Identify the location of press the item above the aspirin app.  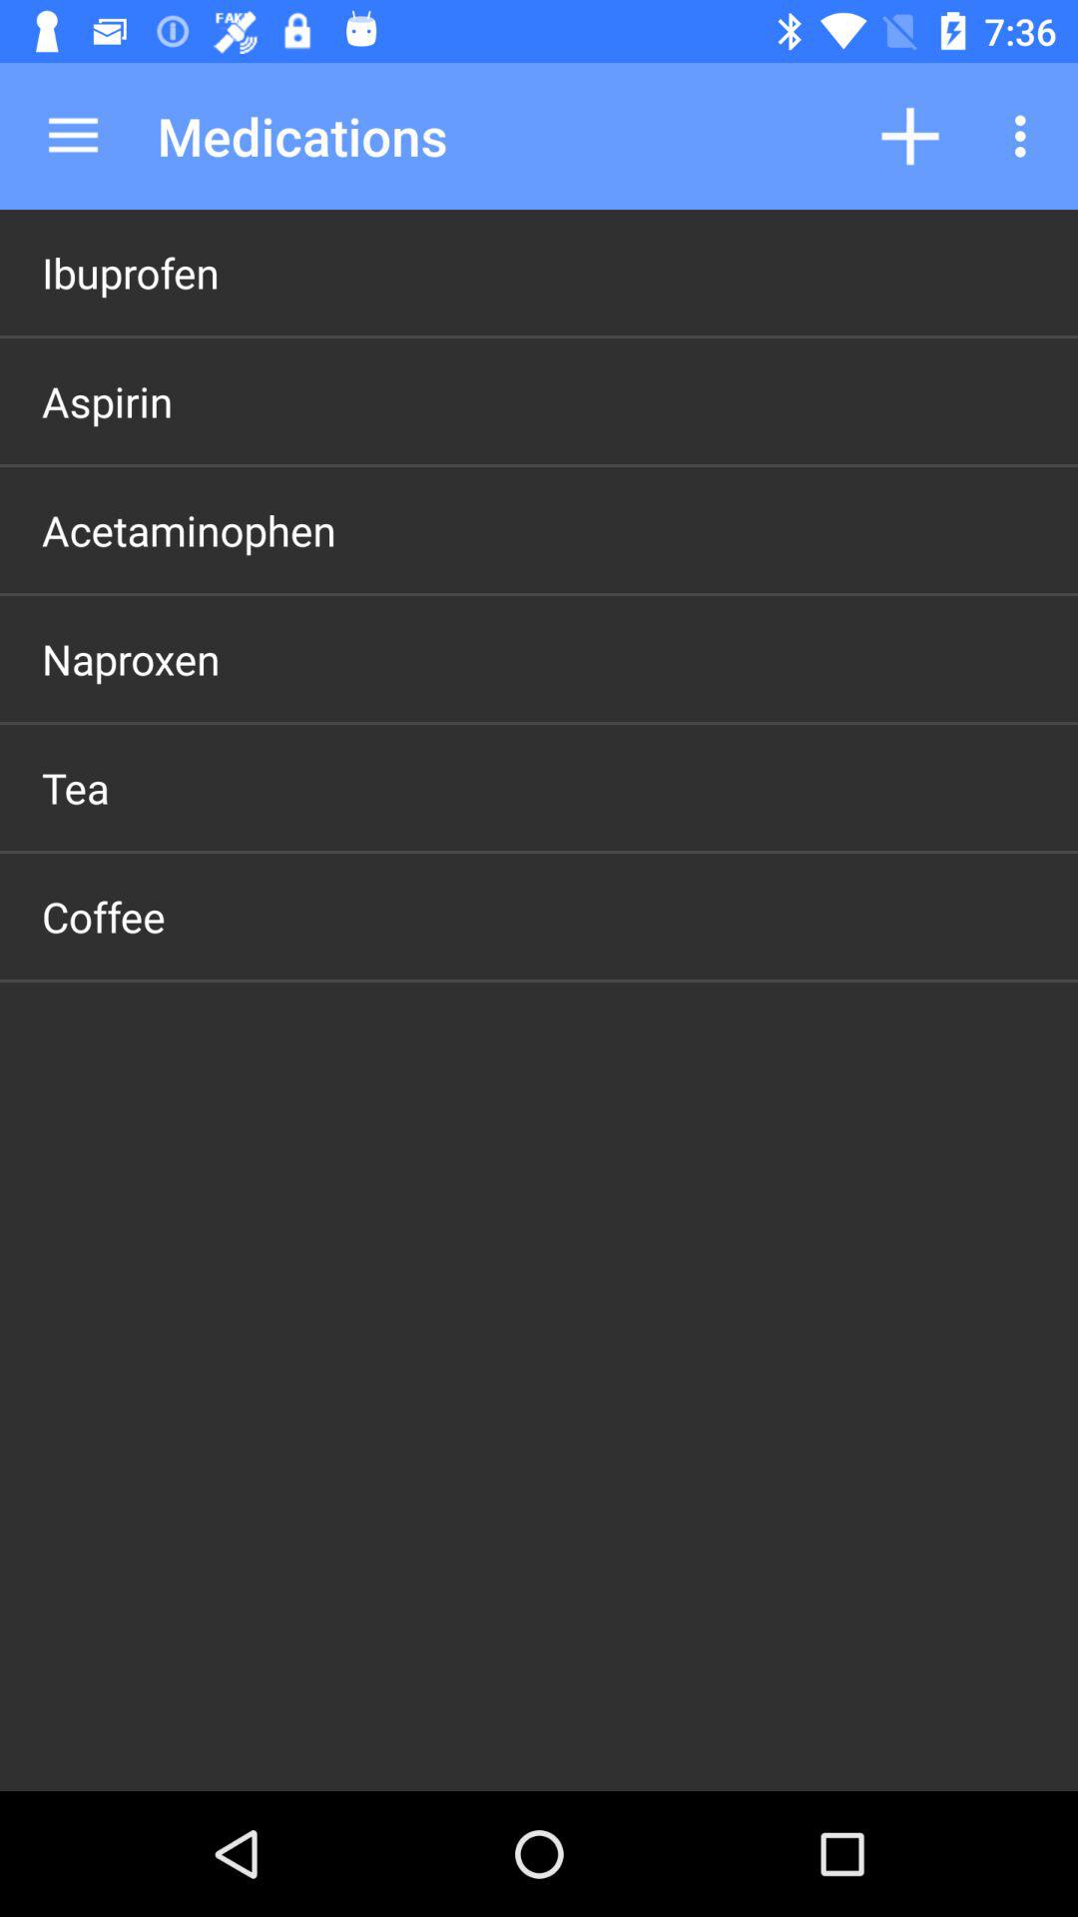
(130, 272).